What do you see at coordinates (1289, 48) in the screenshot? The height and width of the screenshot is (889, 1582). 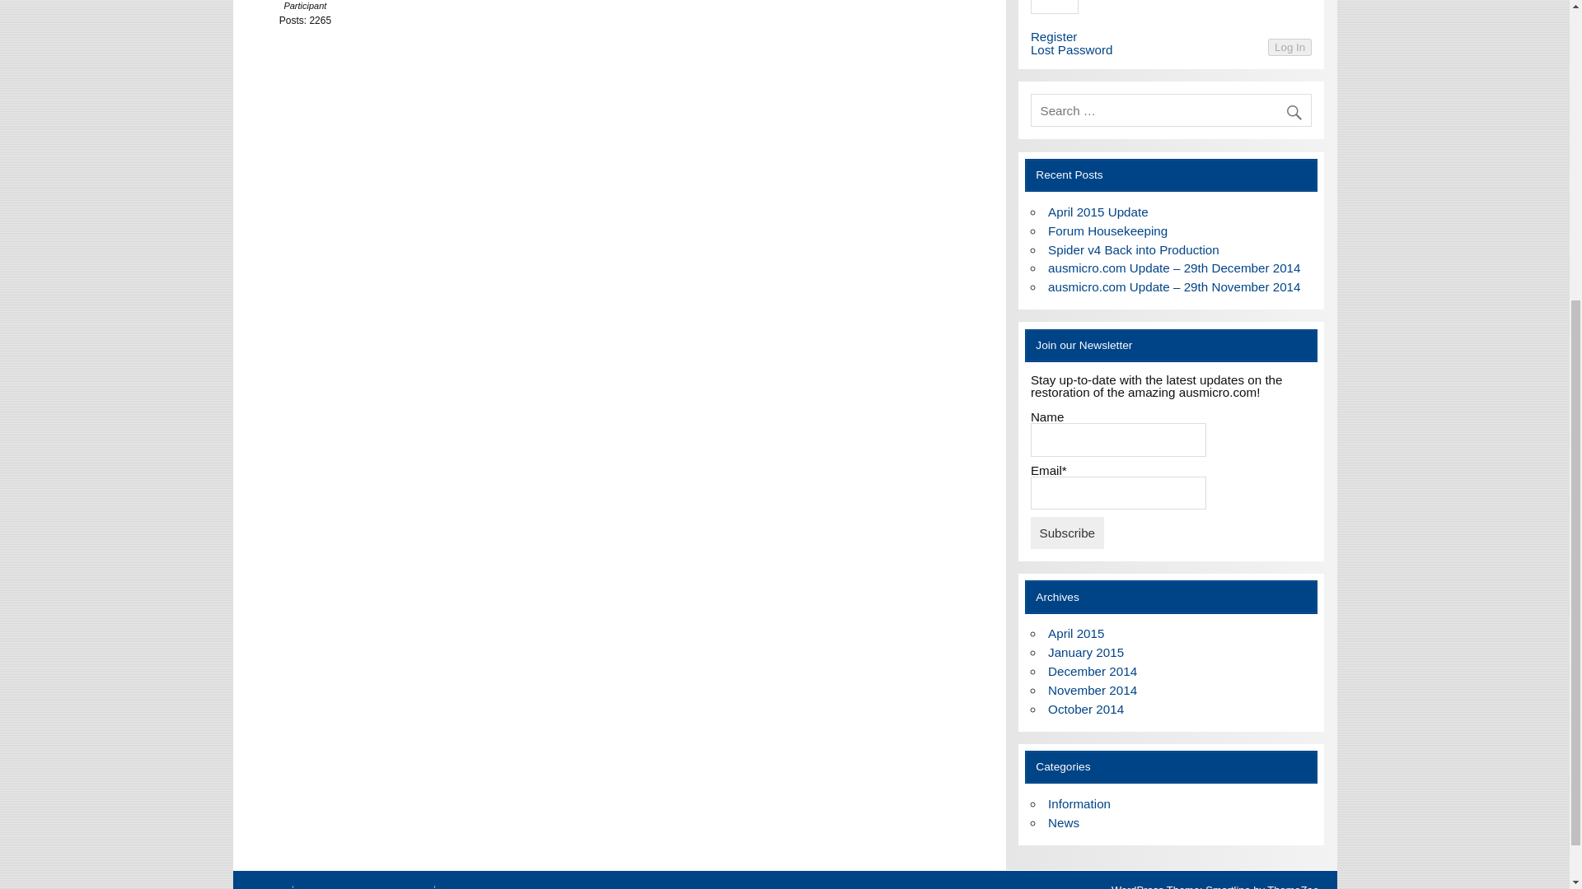 I see `Log In` at bounding box center [1289, 48].